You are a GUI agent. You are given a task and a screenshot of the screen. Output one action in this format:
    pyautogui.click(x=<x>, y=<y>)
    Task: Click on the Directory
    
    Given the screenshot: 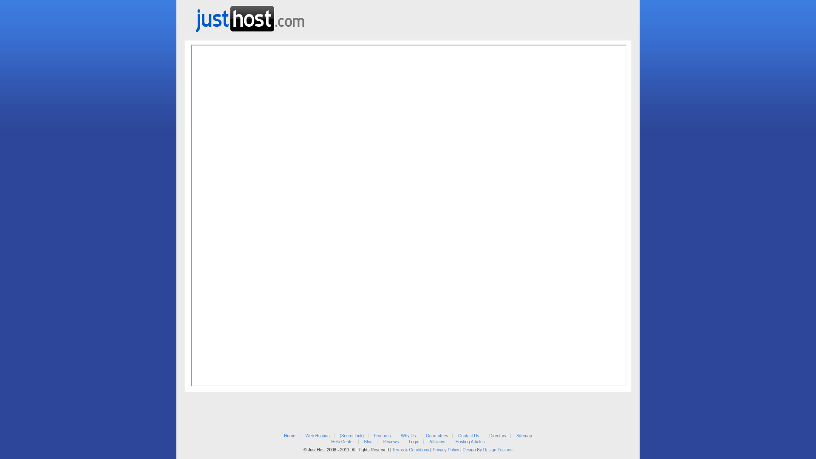 What is the action you would take?
    pyautogui.click(x=498, y=436)
    